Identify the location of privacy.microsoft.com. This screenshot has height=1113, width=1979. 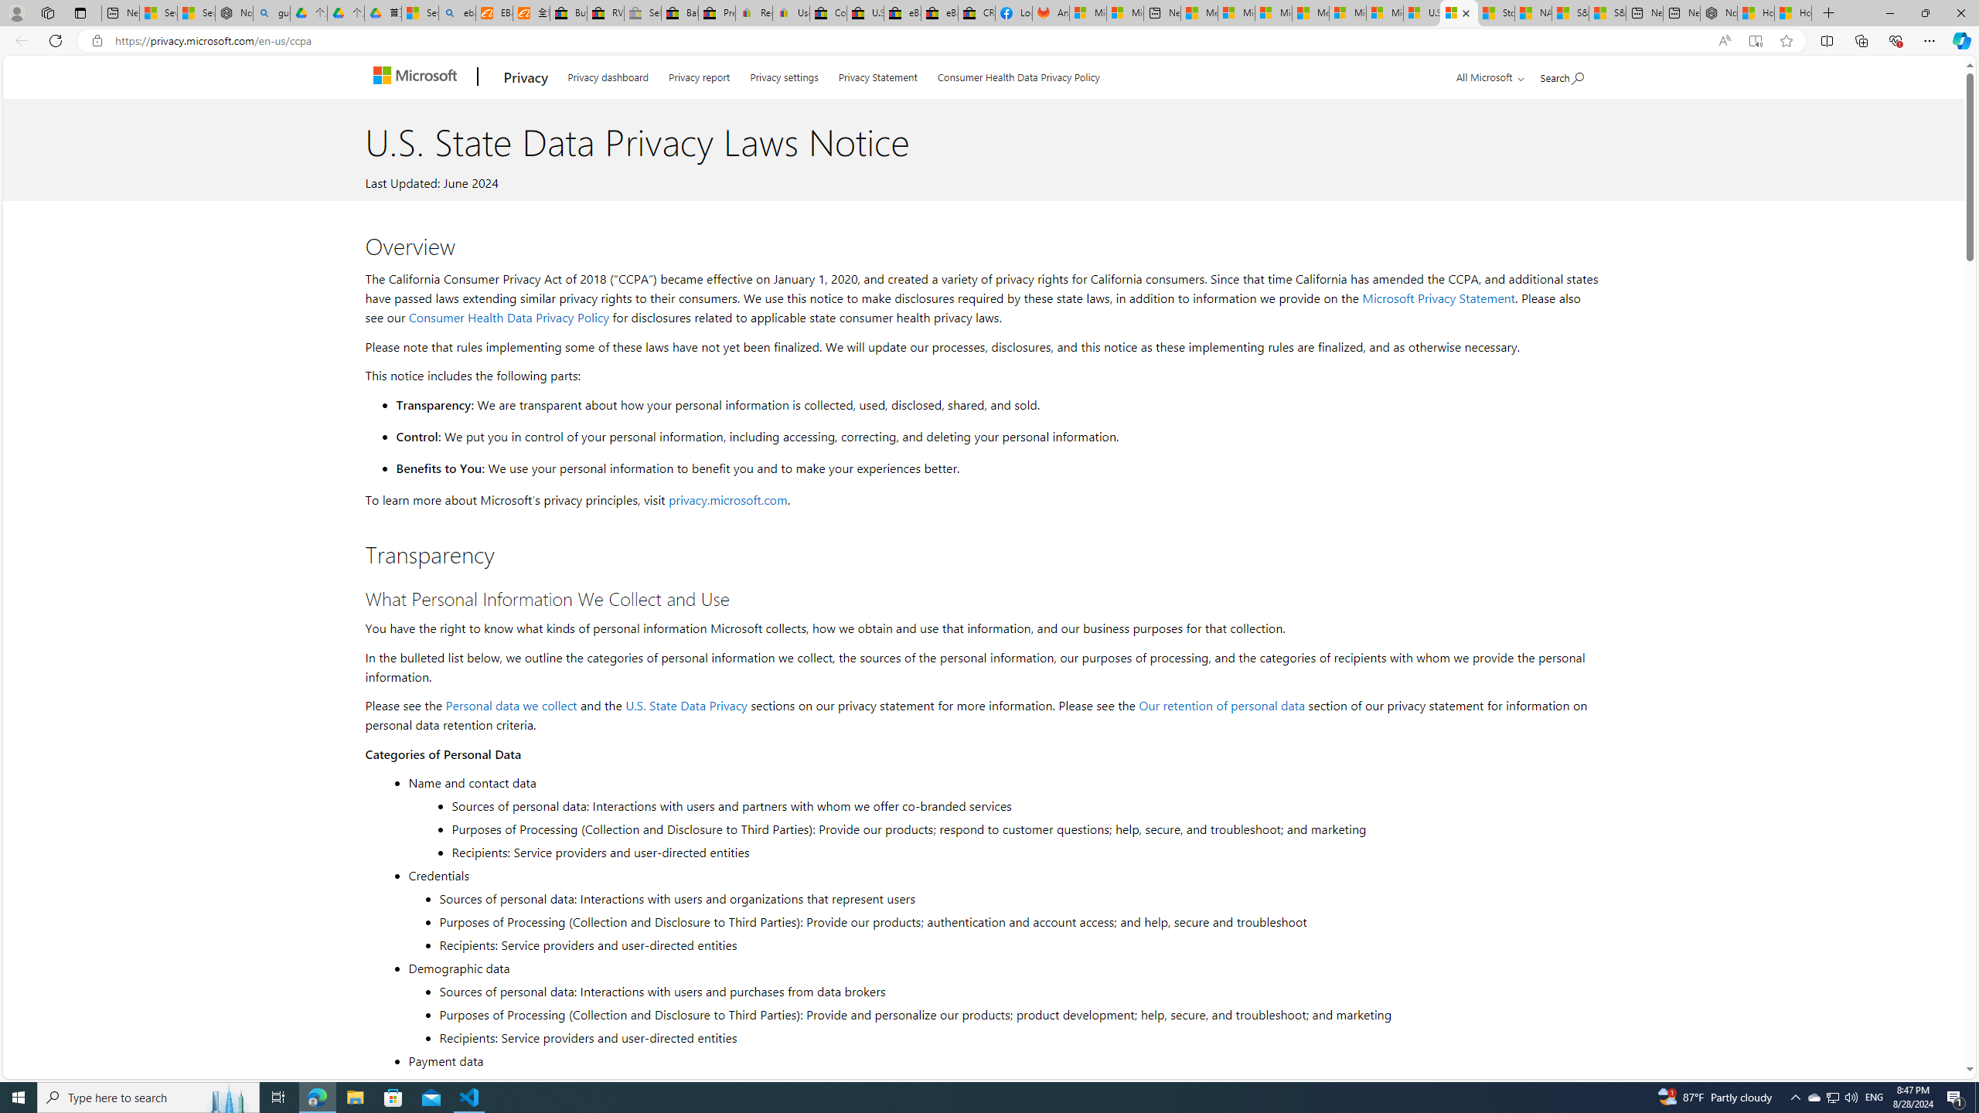
(728, 499).